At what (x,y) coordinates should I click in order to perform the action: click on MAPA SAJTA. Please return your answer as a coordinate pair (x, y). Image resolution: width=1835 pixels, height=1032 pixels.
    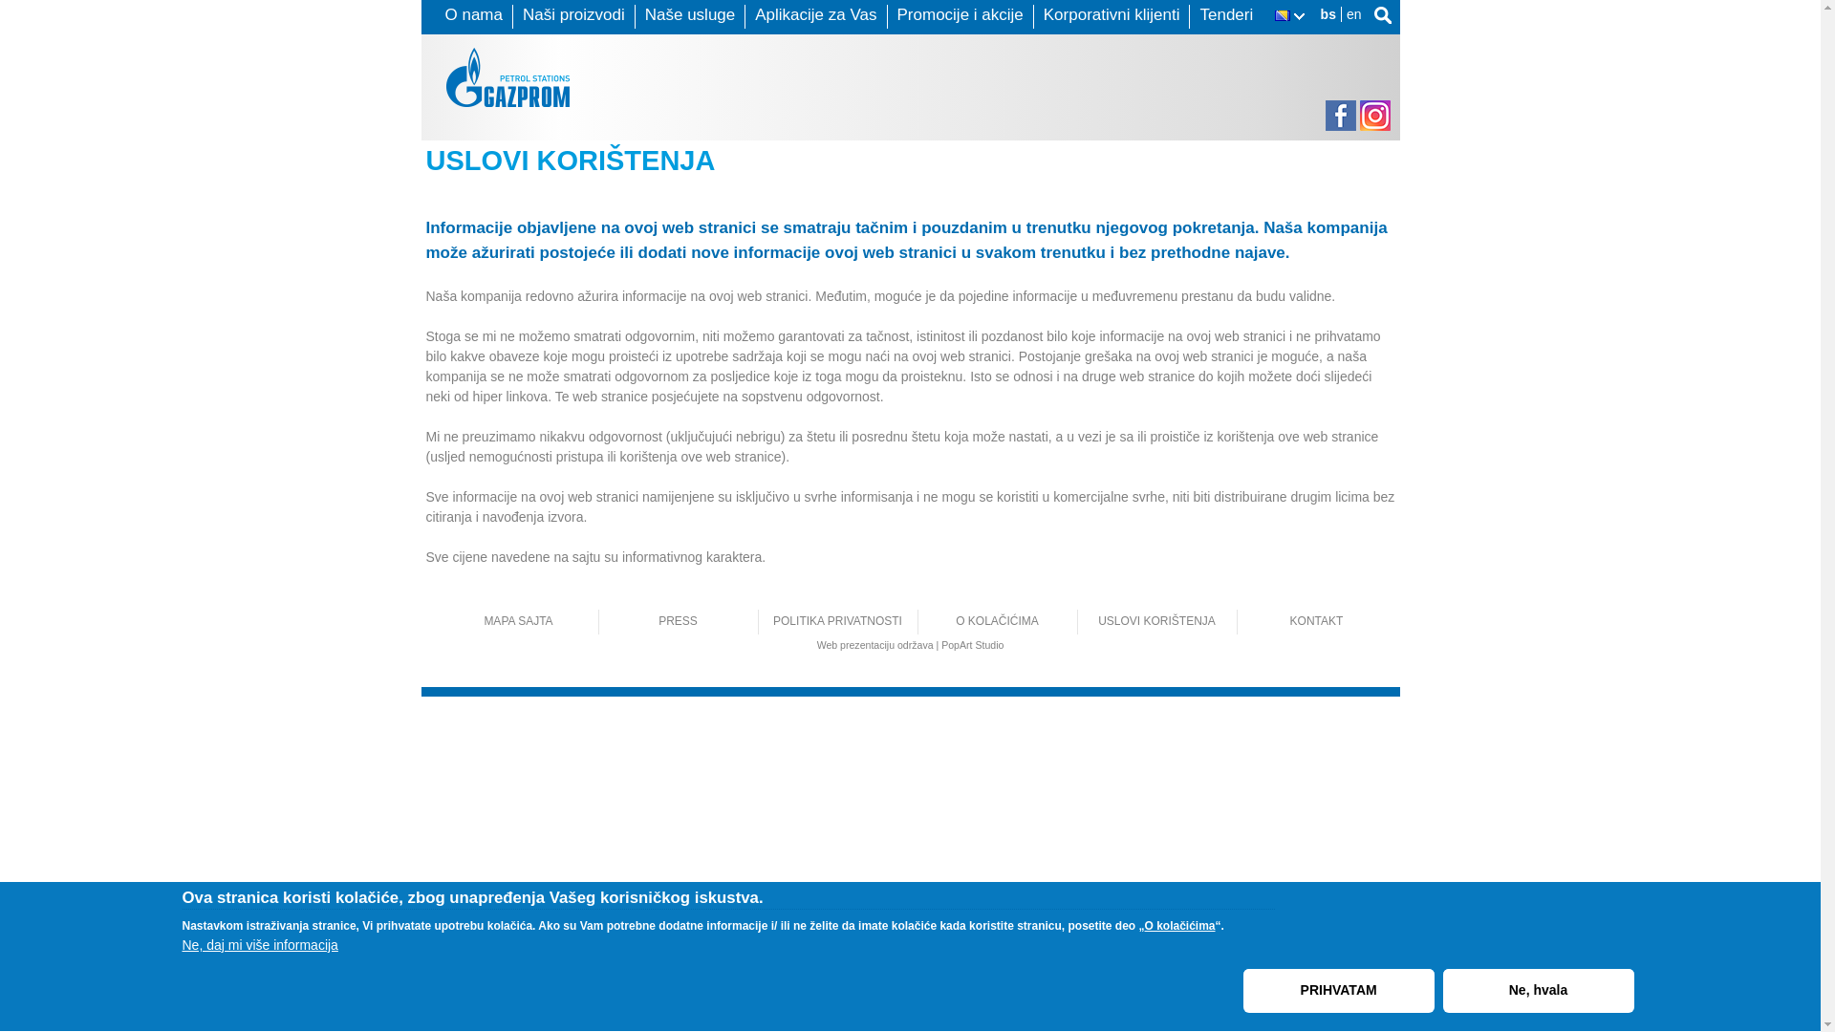
    Looking at the image, I should click on (518, 621).